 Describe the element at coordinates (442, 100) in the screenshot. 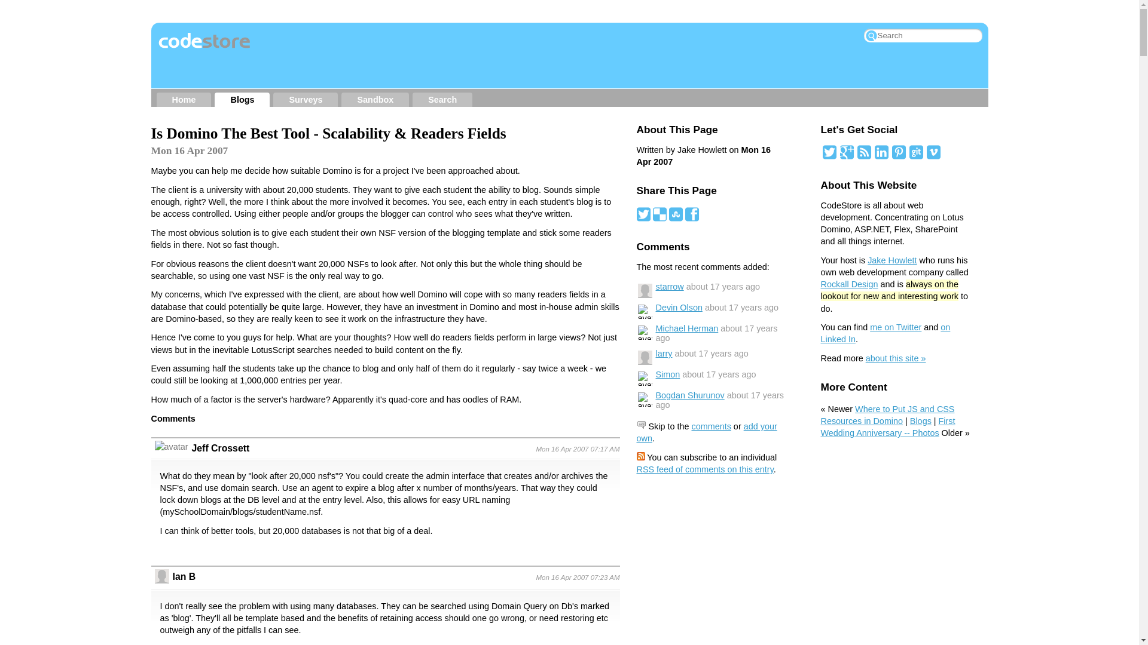

I see `Search` at that location.